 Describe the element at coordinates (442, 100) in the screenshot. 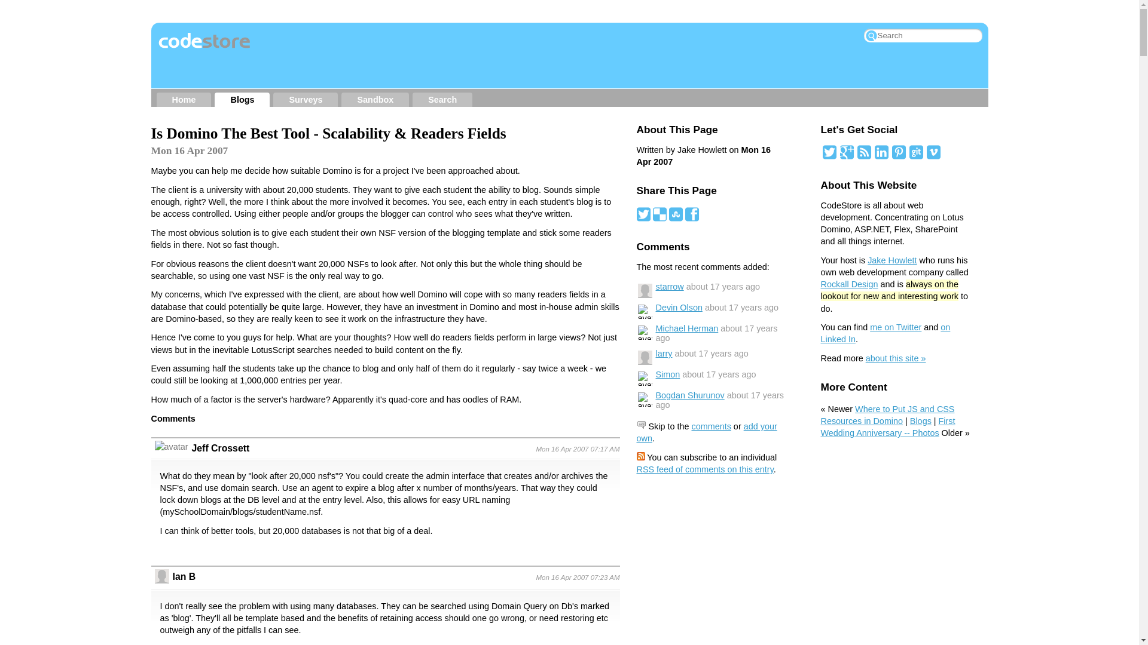

I see `Search` at that location.